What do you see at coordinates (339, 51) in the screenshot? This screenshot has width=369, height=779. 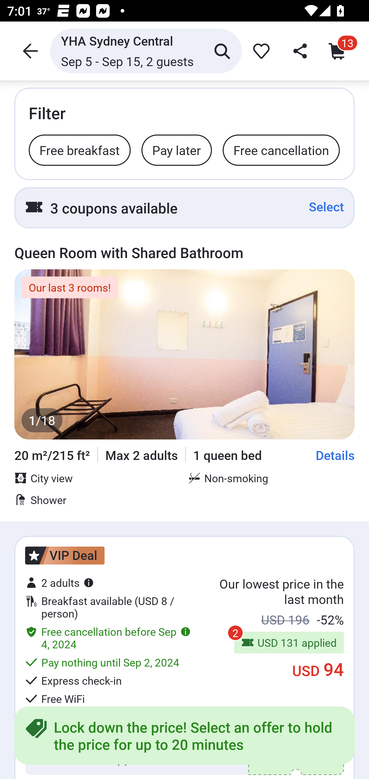 I see `Cart icon cart_item_count 13` at bounding box center [339, 51].